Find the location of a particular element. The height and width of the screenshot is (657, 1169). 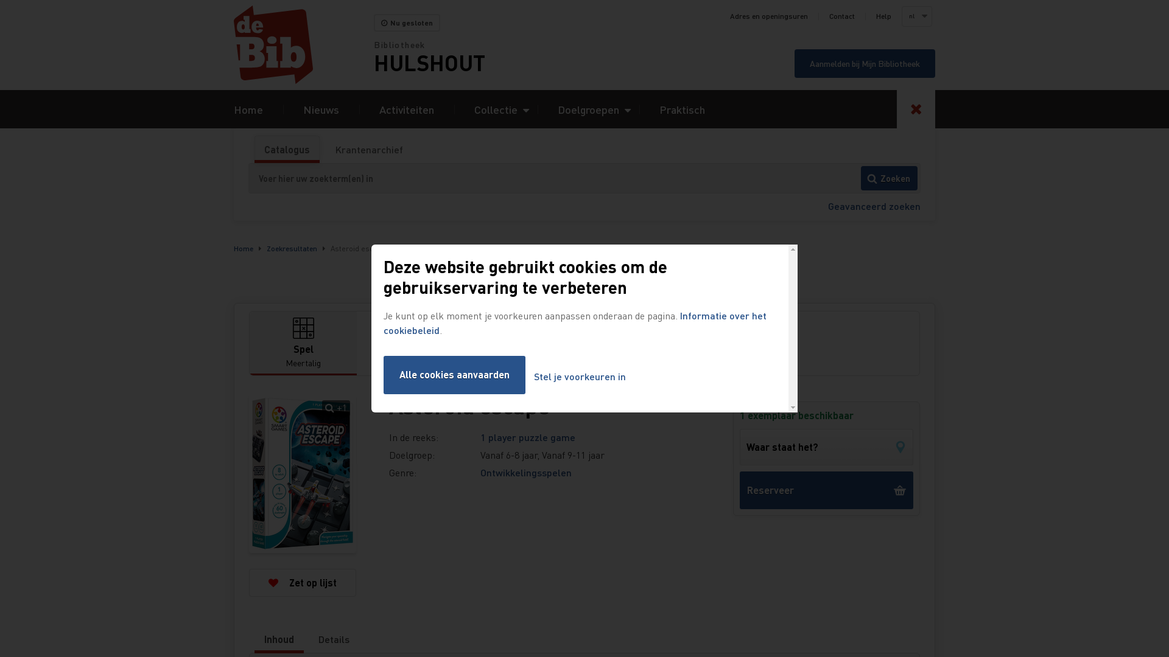

nl is located at coordinates (916, 16).